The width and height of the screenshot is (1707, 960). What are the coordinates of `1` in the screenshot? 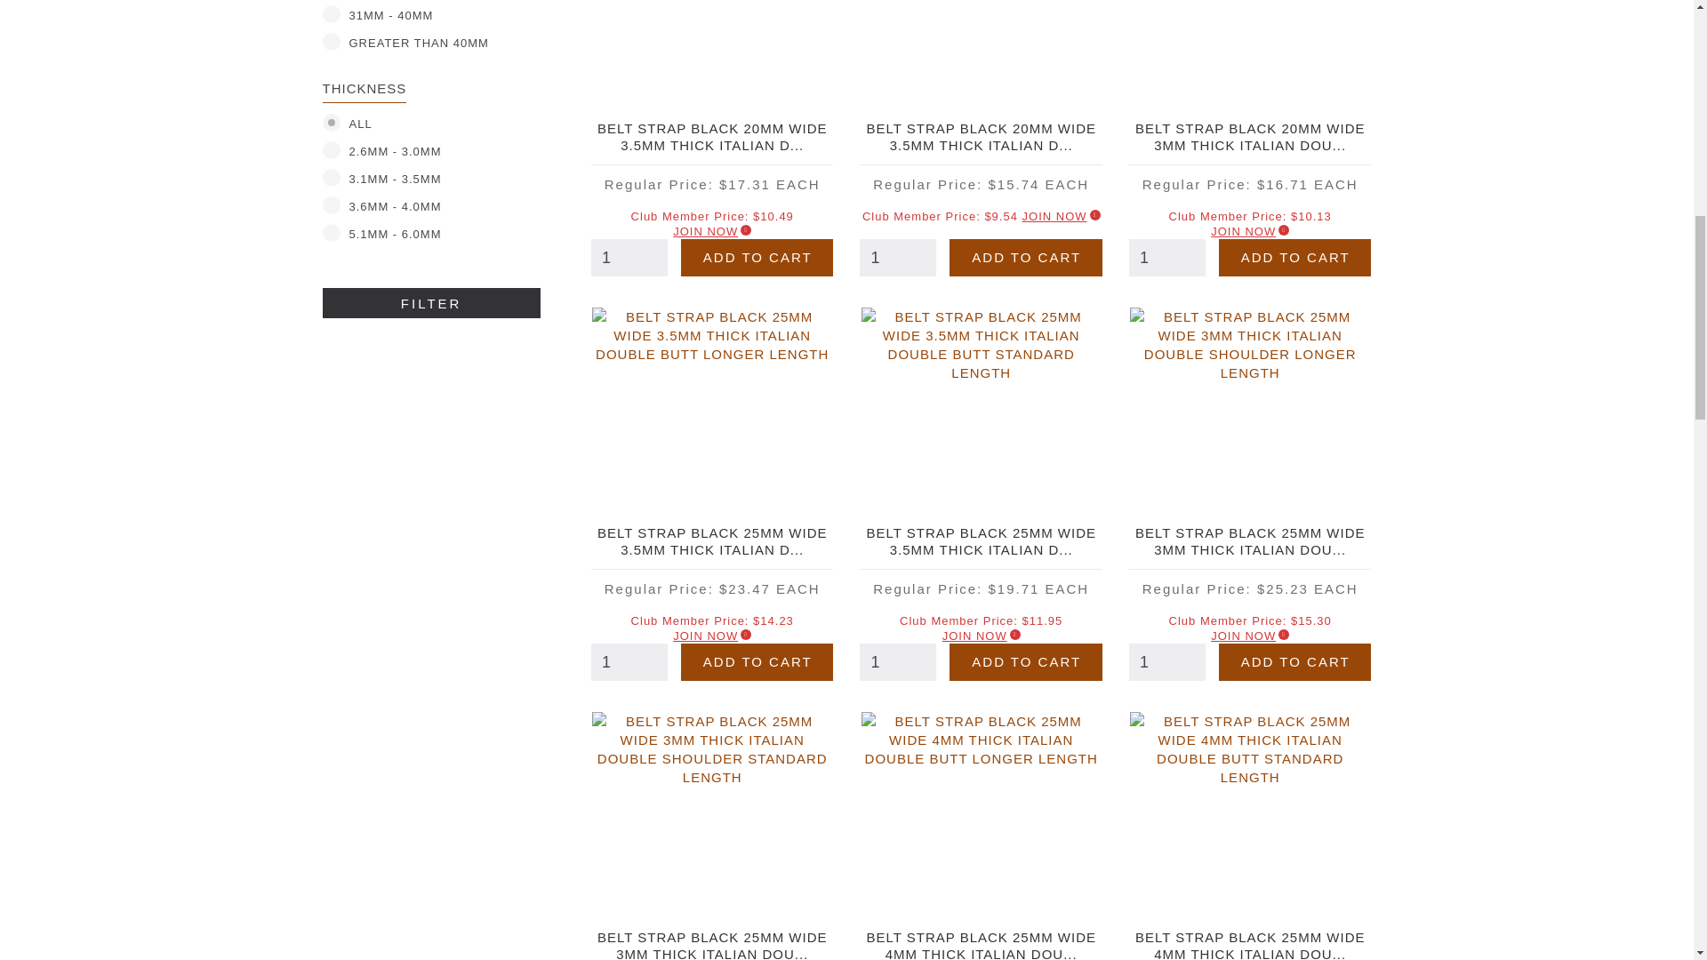 It's located at (898, 258).